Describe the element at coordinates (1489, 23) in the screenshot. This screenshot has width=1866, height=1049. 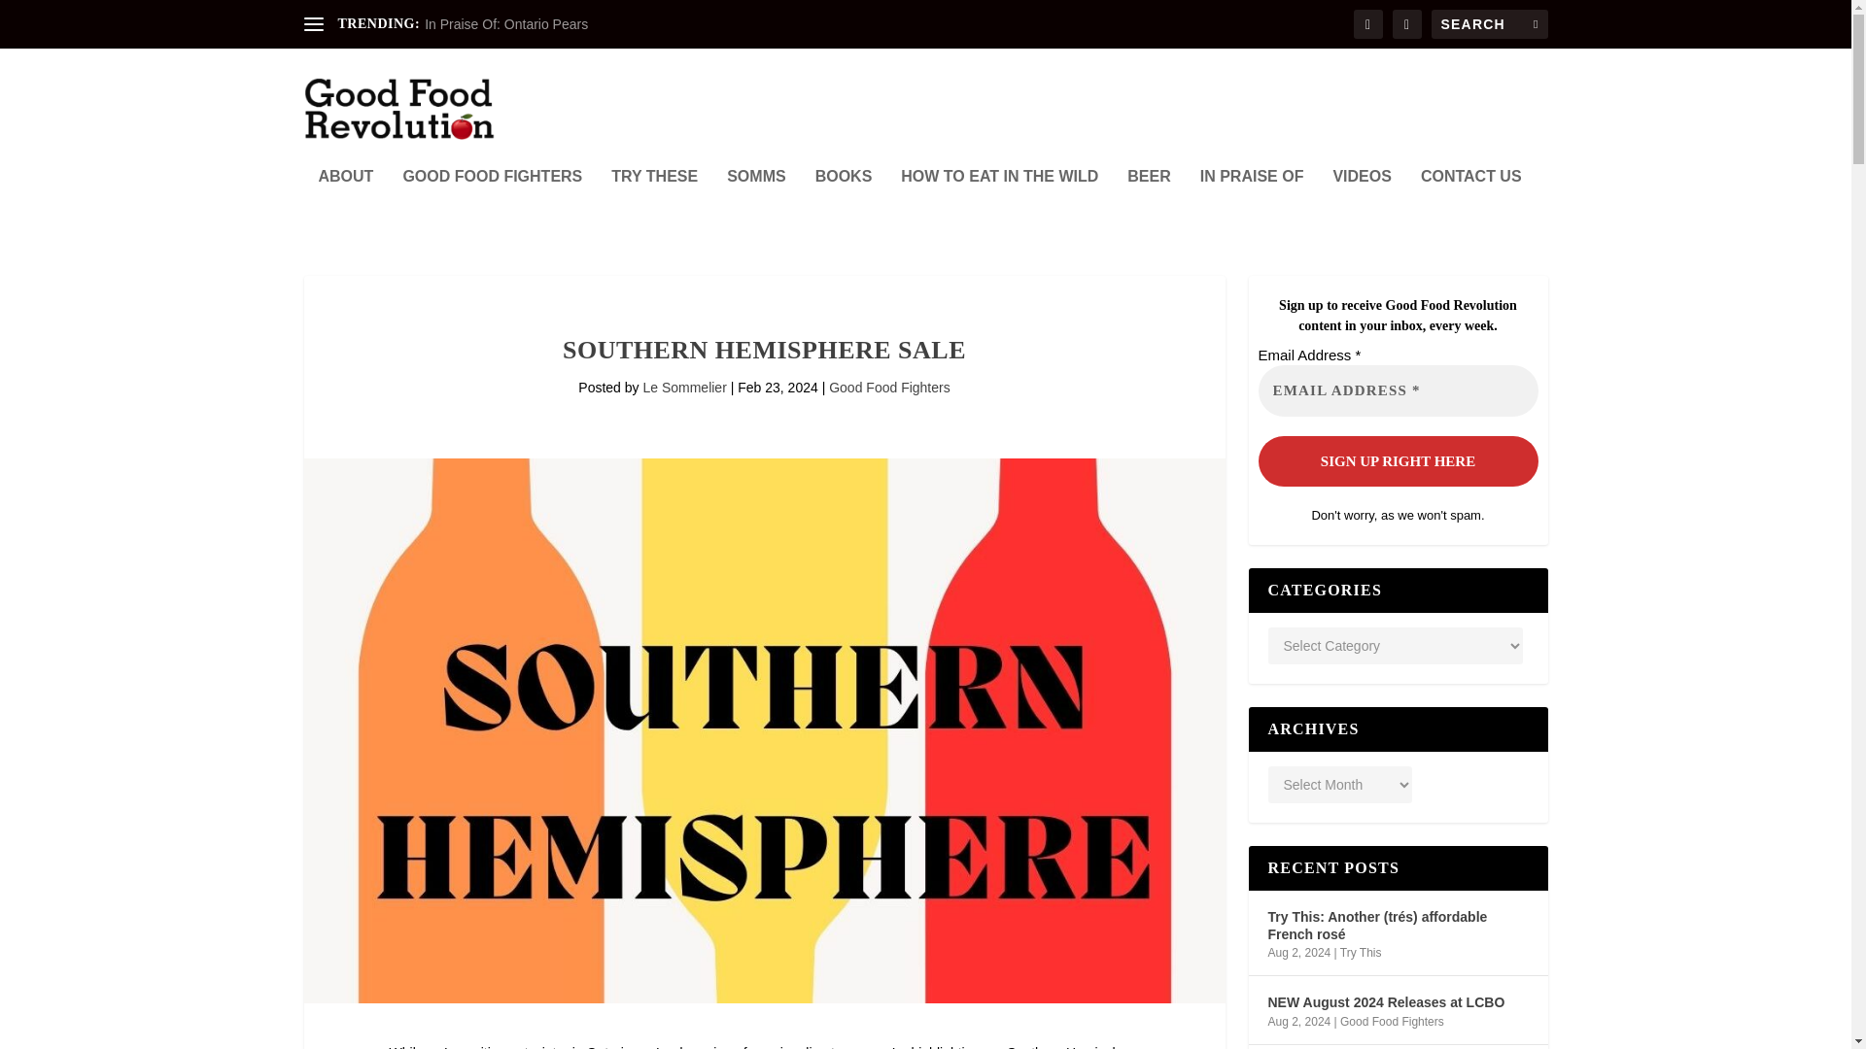
I see `Search for:` at that location.